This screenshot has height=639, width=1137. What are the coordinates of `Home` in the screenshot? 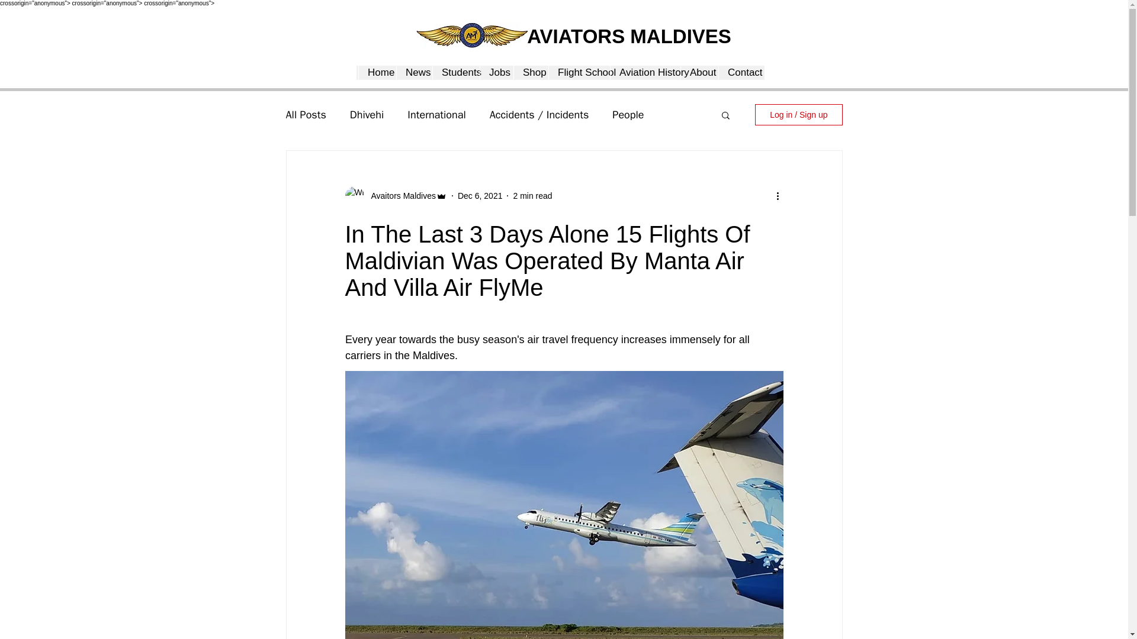 It's located at (377, 73).